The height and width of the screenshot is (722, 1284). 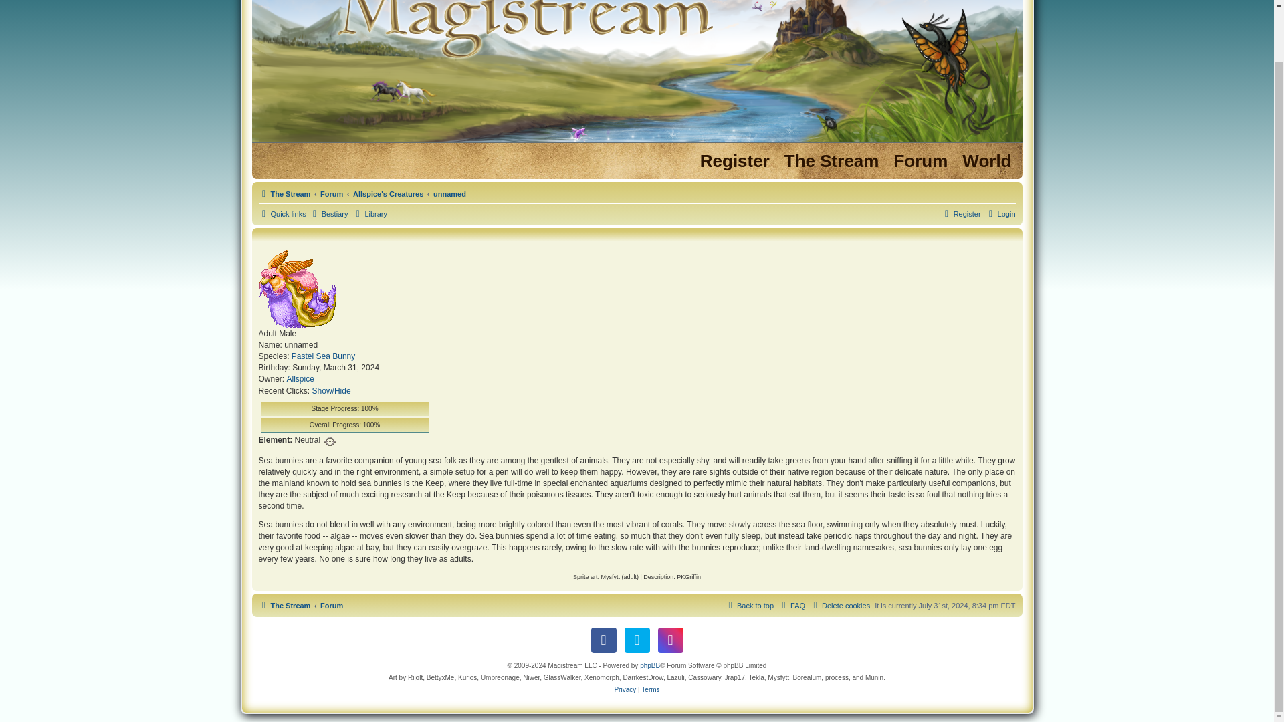 I want to click on phpBB, so click(x=649, y=666).